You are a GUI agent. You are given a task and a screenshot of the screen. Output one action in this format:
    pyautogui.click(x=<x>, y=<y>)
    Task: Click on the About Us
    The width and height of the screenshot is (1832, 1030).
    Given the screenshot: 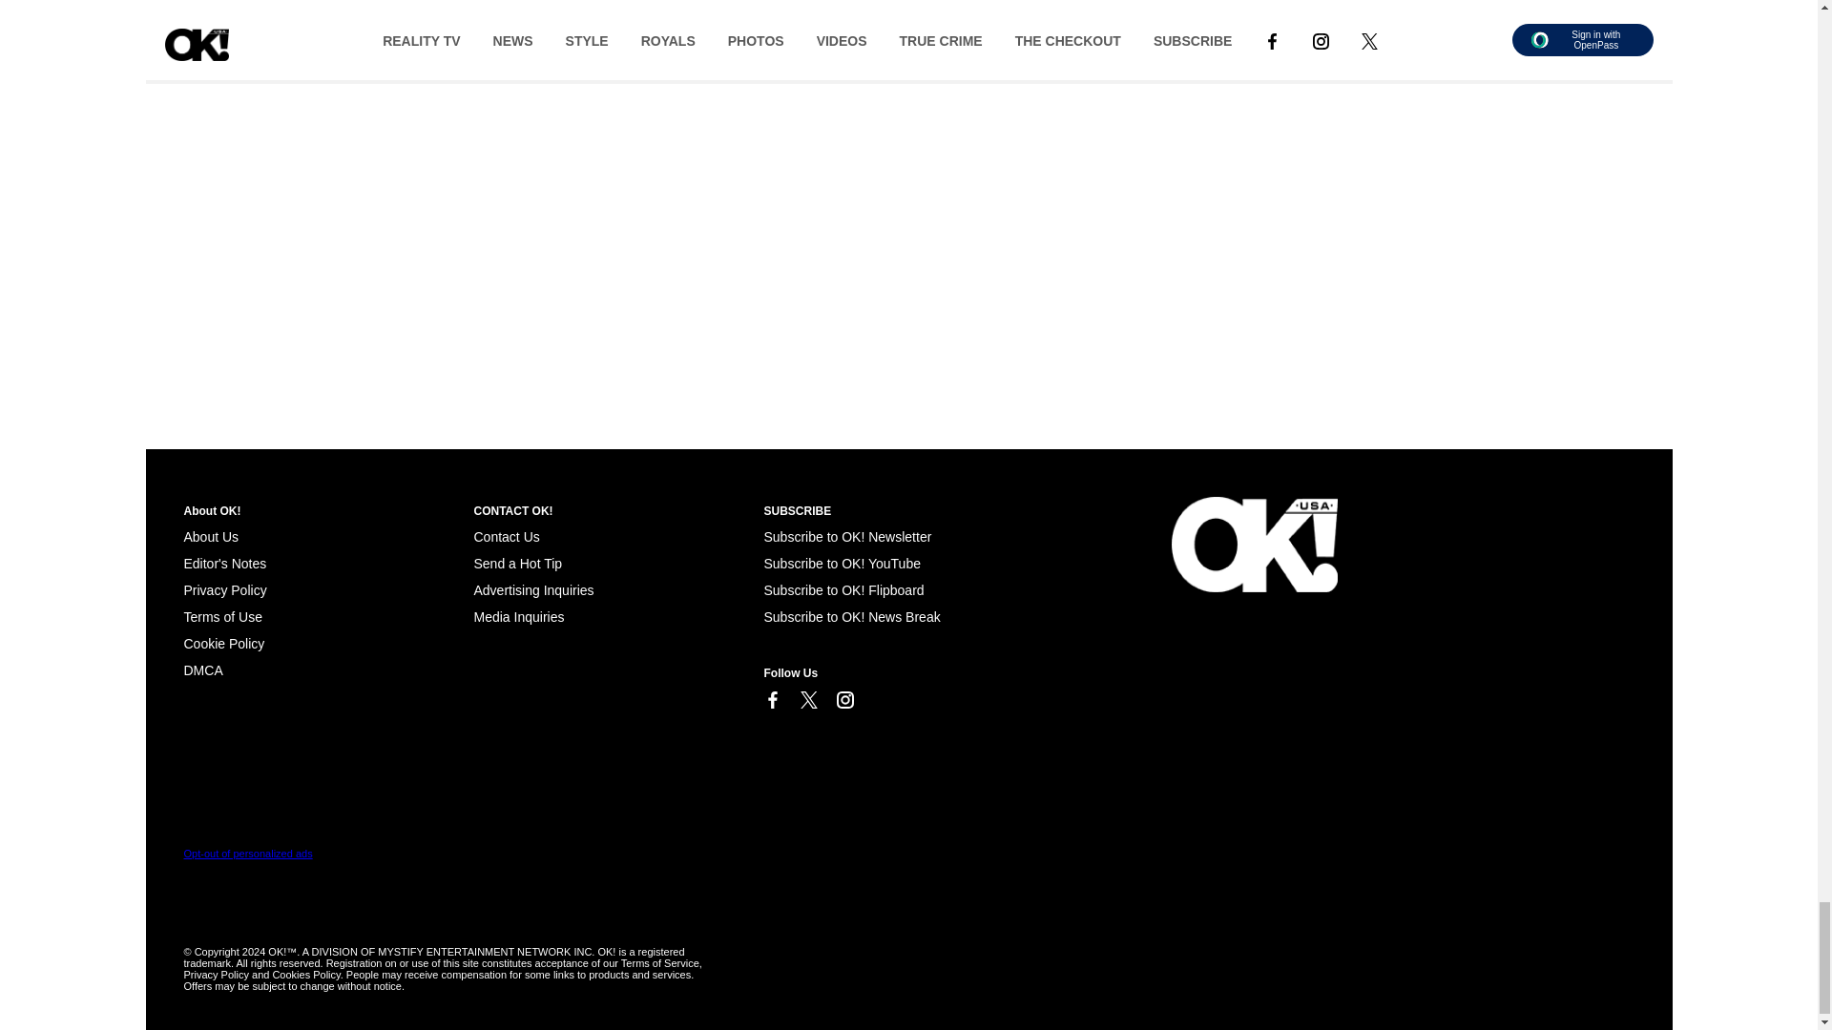 What is the action you would take?
    pyautogui.click(x=210, y=537)
    